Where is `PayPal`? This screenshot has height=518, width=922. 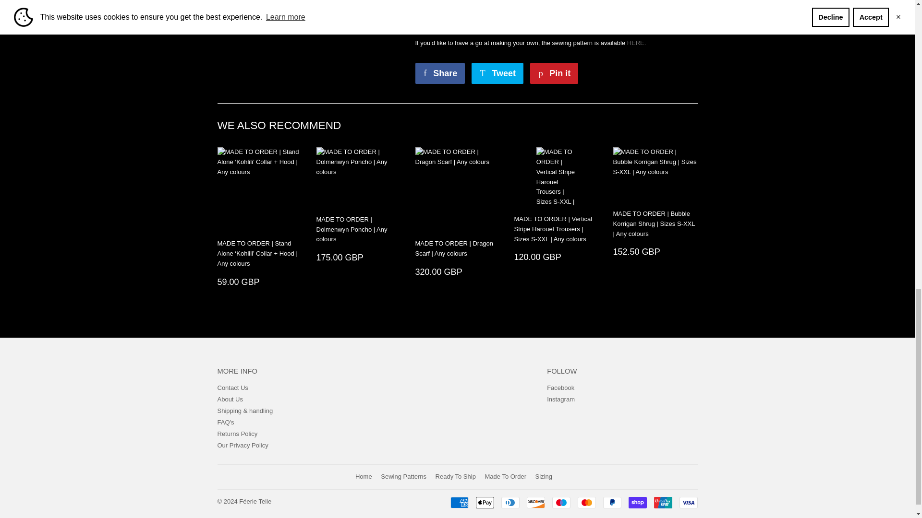
PayPal is located at coordinates (612, 502).